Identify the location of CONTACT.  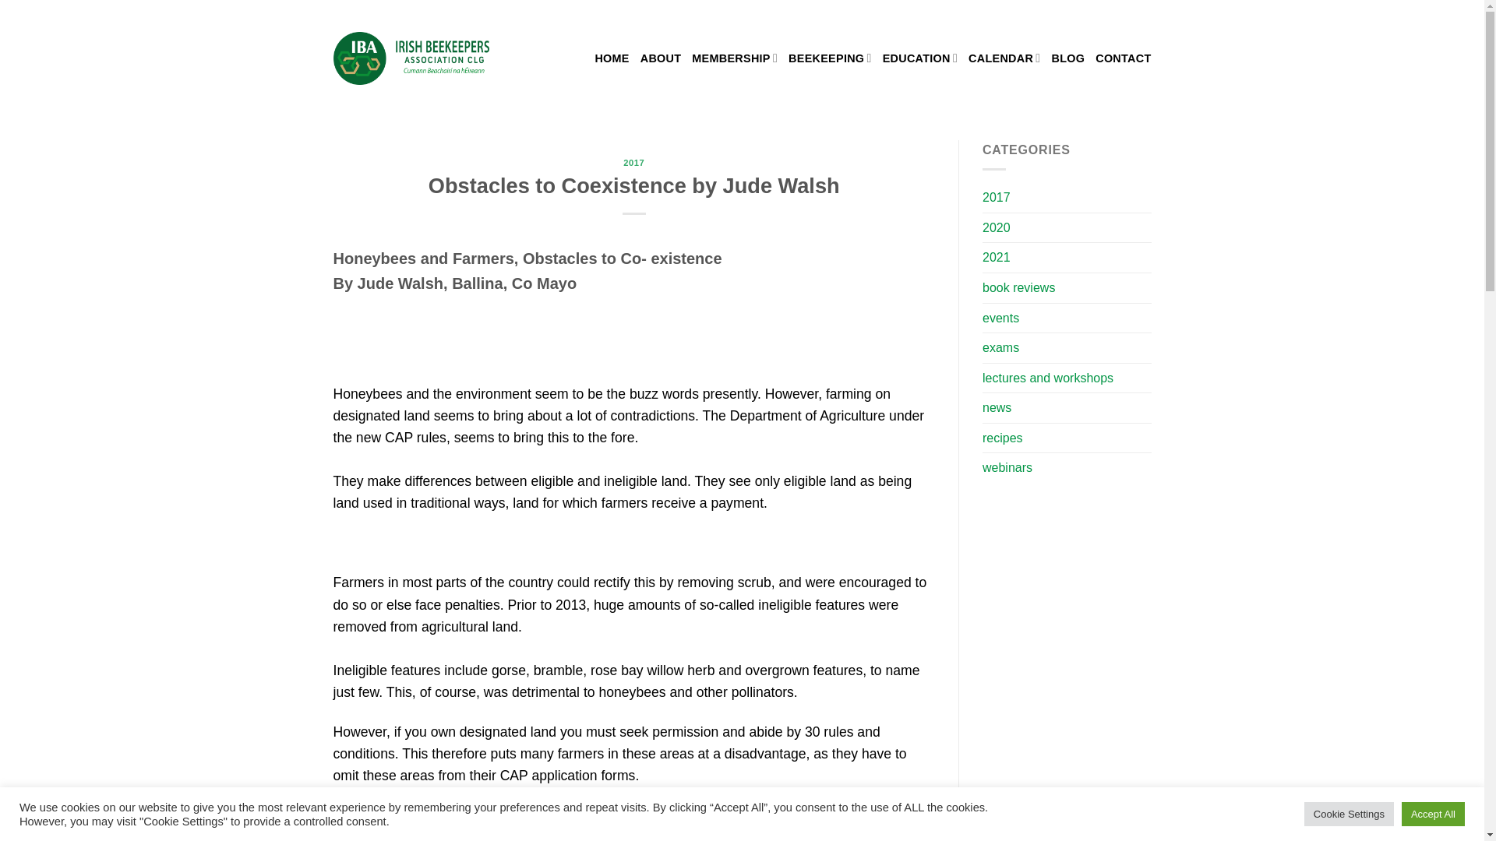
(1122, 58).